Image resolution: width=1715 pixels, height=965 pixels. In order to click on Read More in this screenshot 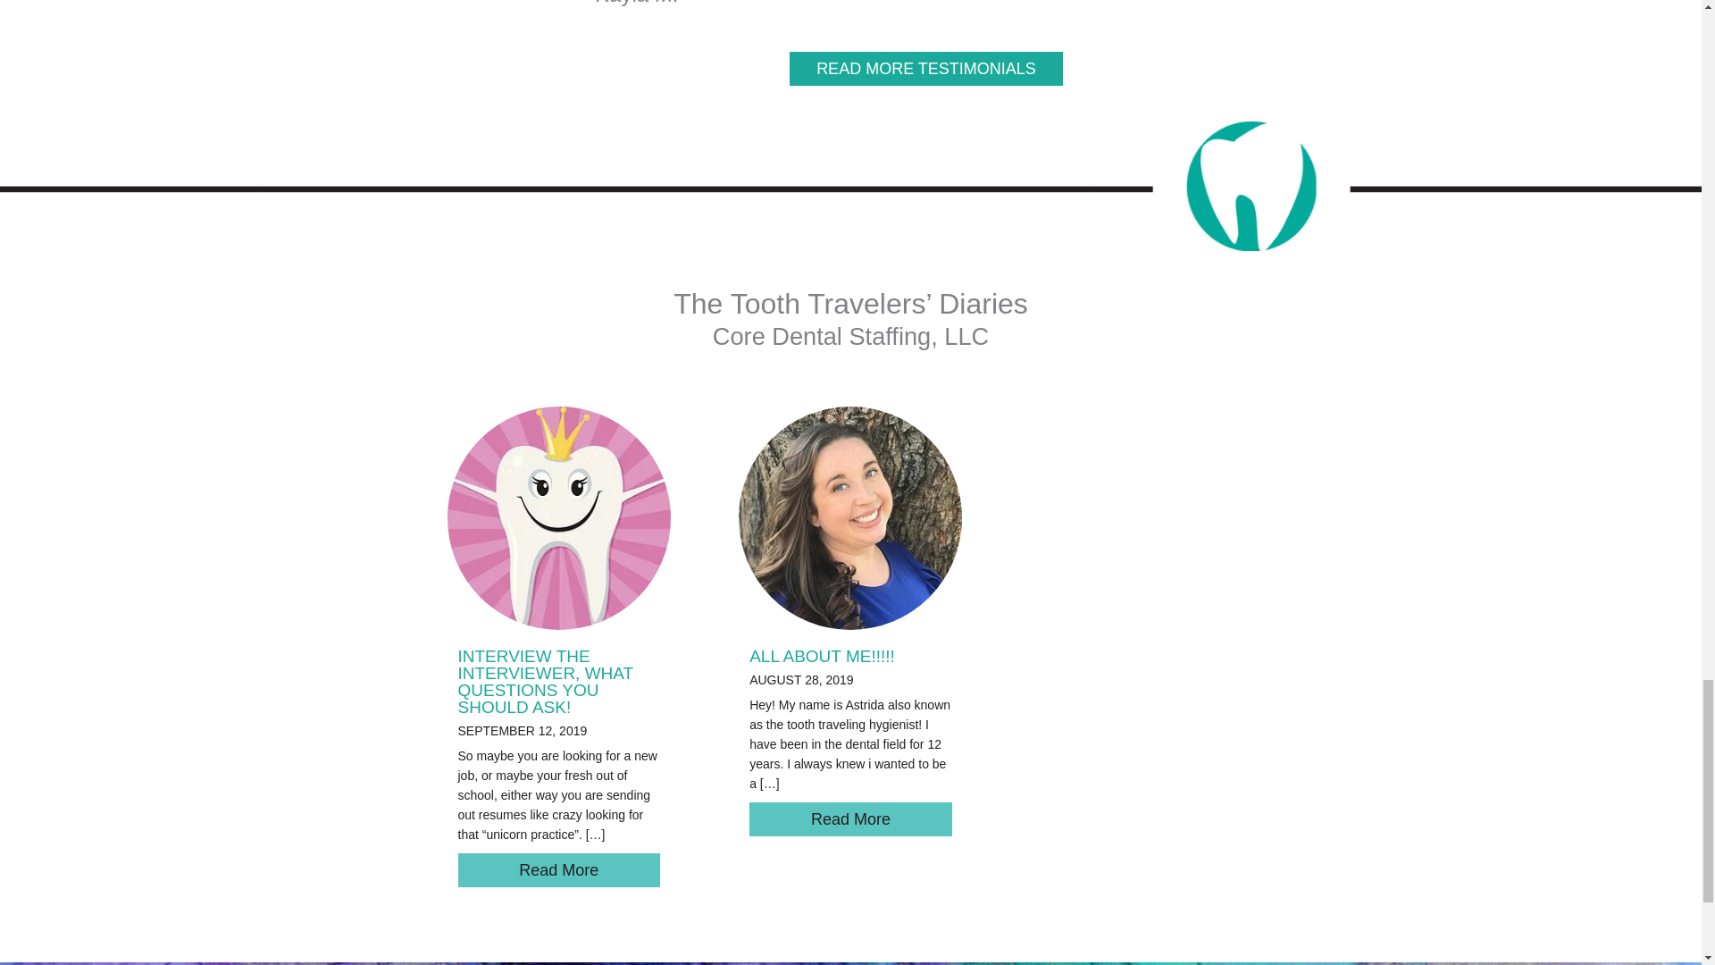, I will do `click(850, 818)`.